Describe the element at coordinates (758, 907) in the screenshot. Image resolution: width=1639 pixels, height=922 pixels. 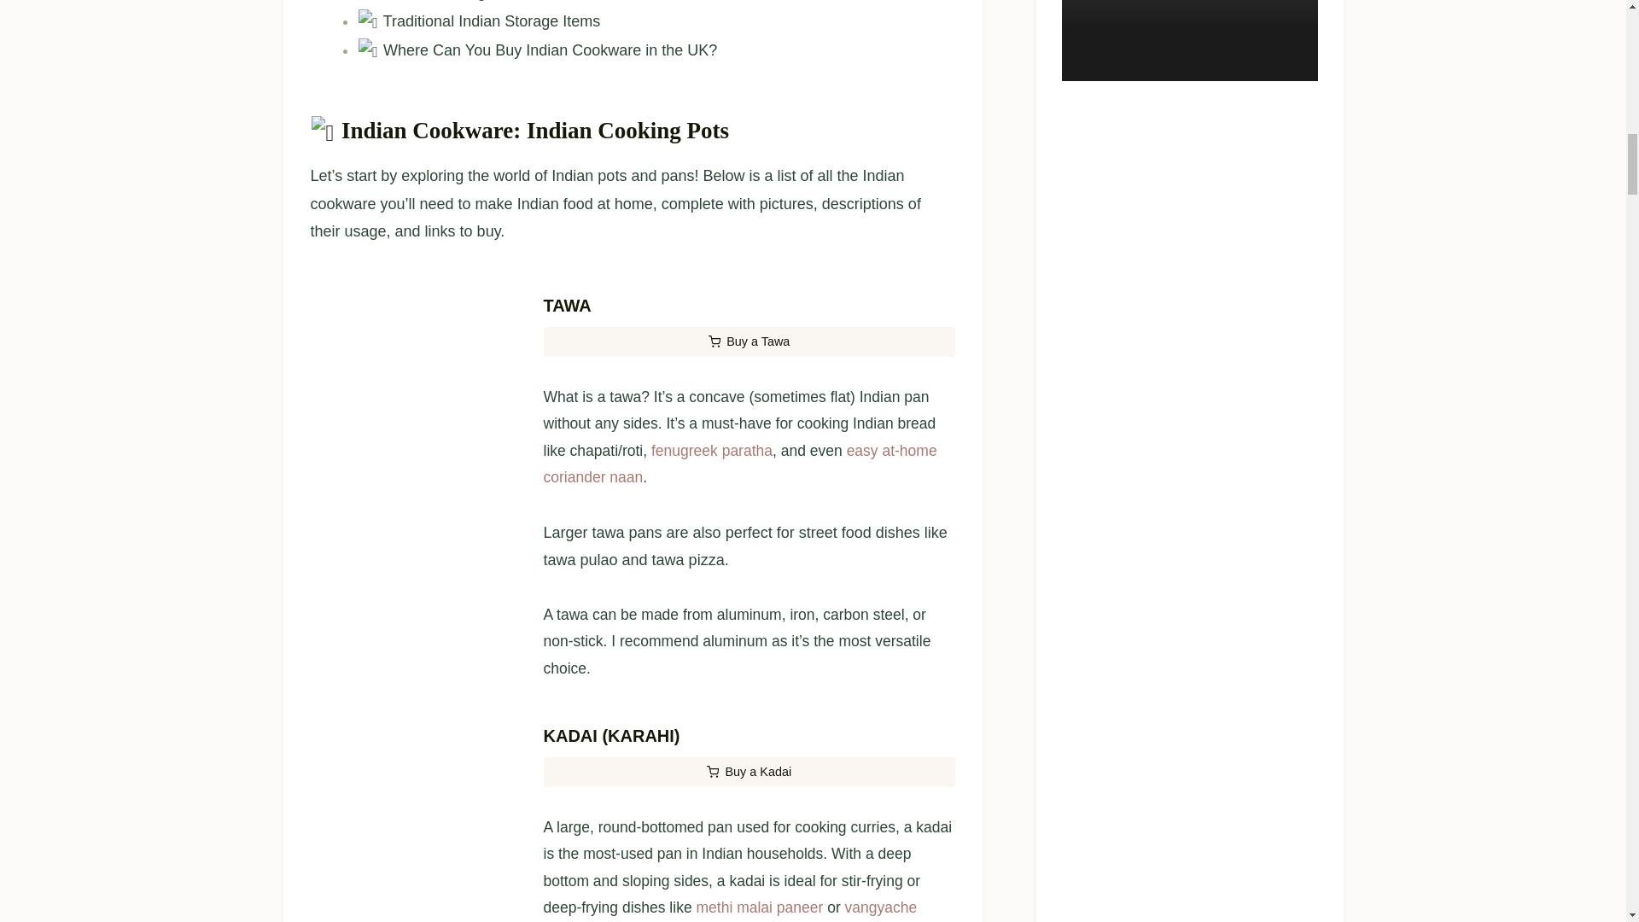
I see `methi malai paneer` at that location.